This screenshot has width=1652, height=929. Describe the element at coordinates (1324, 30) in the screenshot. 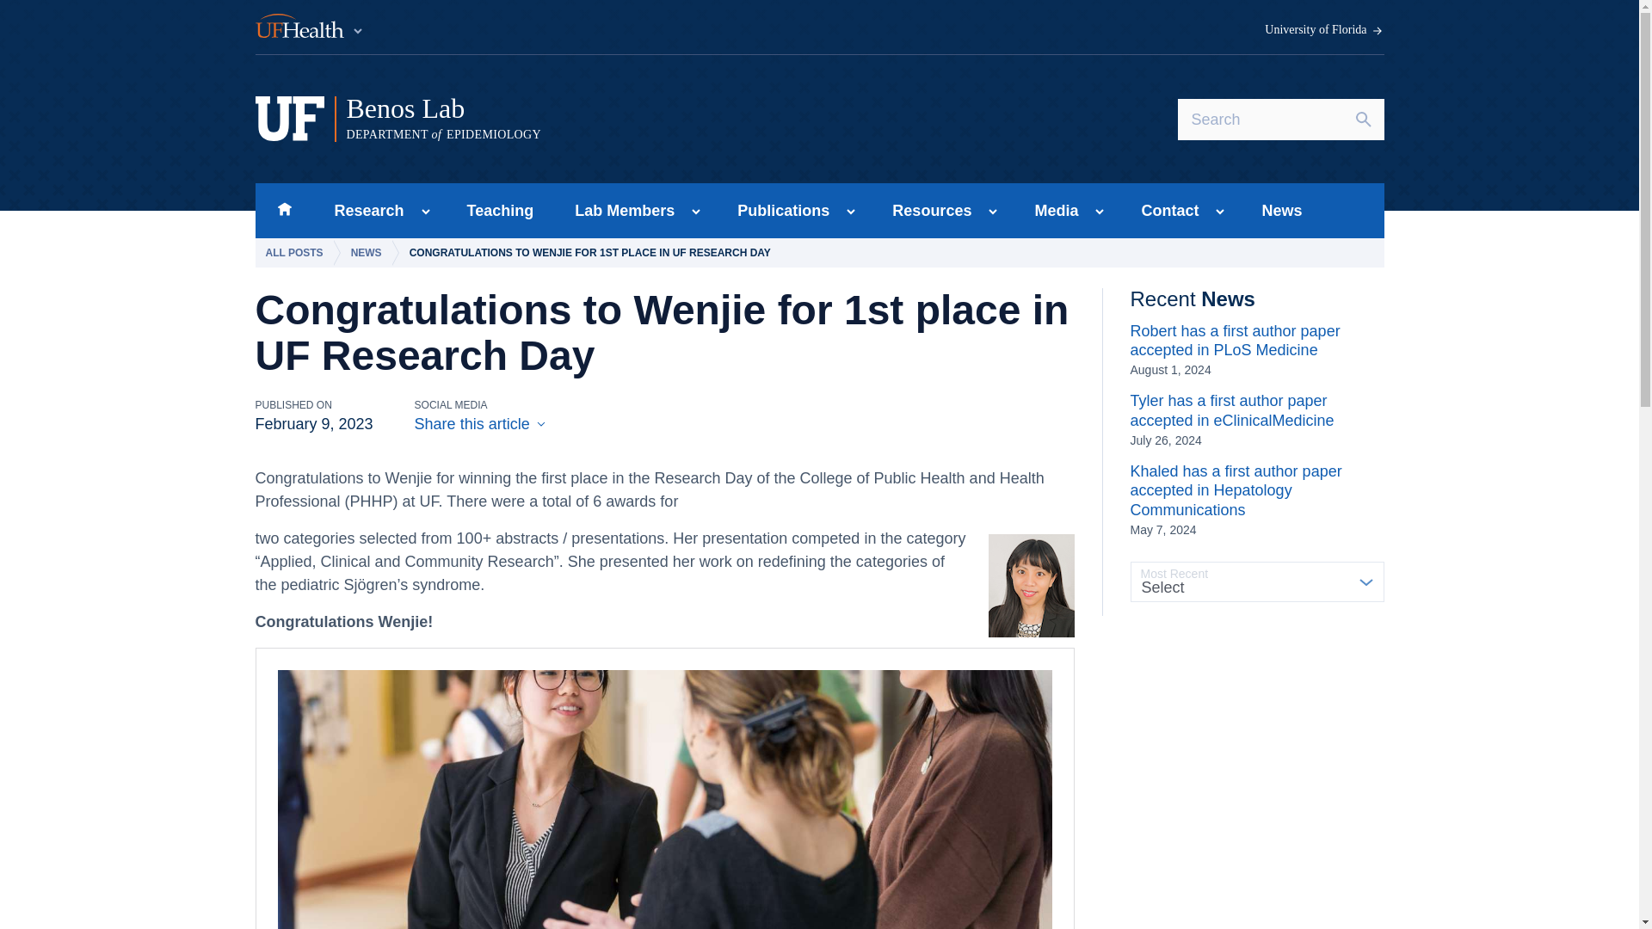

I see `University of Florida` at that location.